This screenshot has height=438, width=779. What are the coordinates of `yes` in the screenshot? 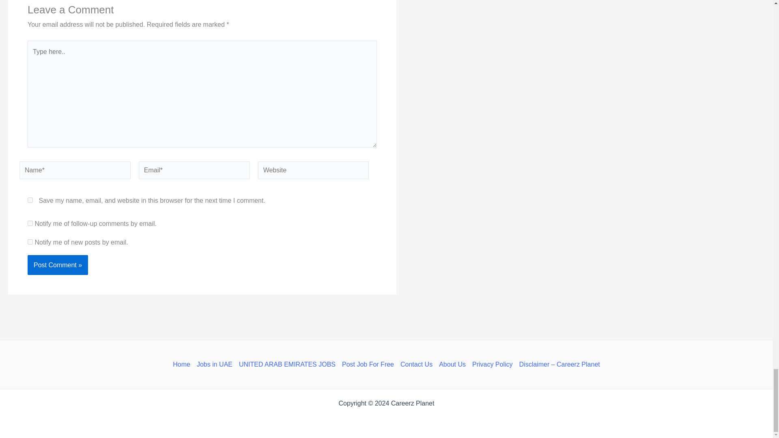 It's located at (30, 200).